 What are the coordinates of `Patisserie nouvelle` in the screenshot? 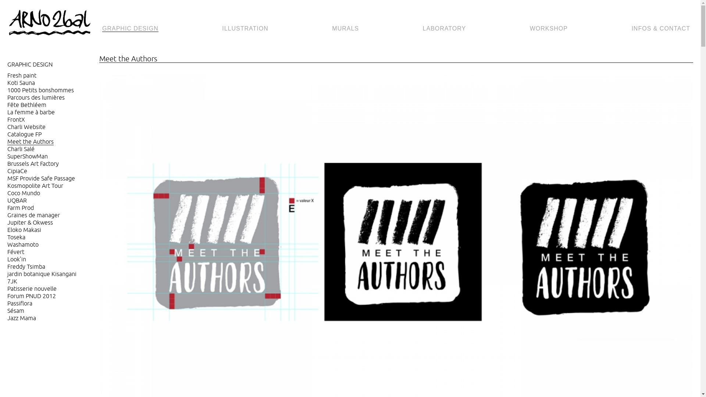 It's located at (32, 289).